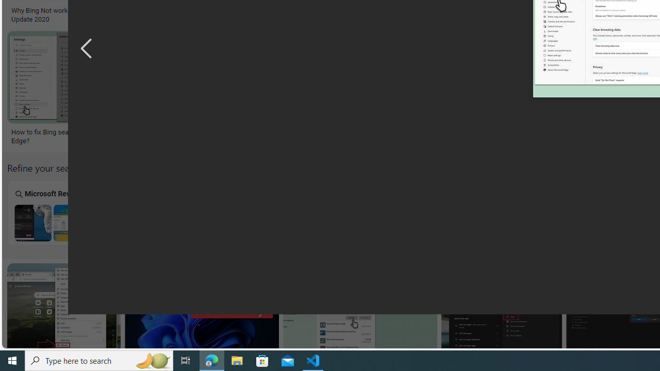  Describe the element at coordinates (70, 15) in the screenshot. I see `Why Bing Not working on windows 10? Update 2020` at that location.